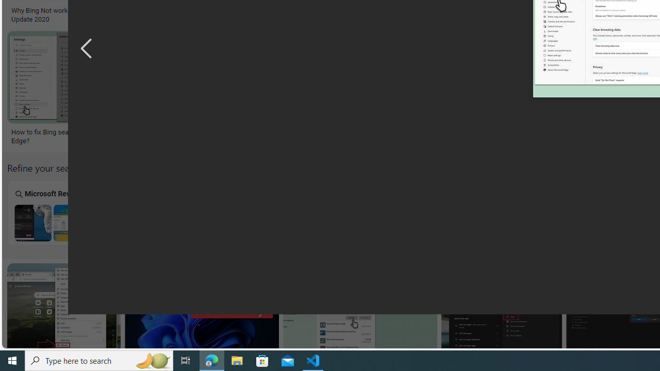  Describe the element at coordinates (70, 15) in the screenshot. I see `Why Bing Not working on windows 10? Update 2020` at that location.